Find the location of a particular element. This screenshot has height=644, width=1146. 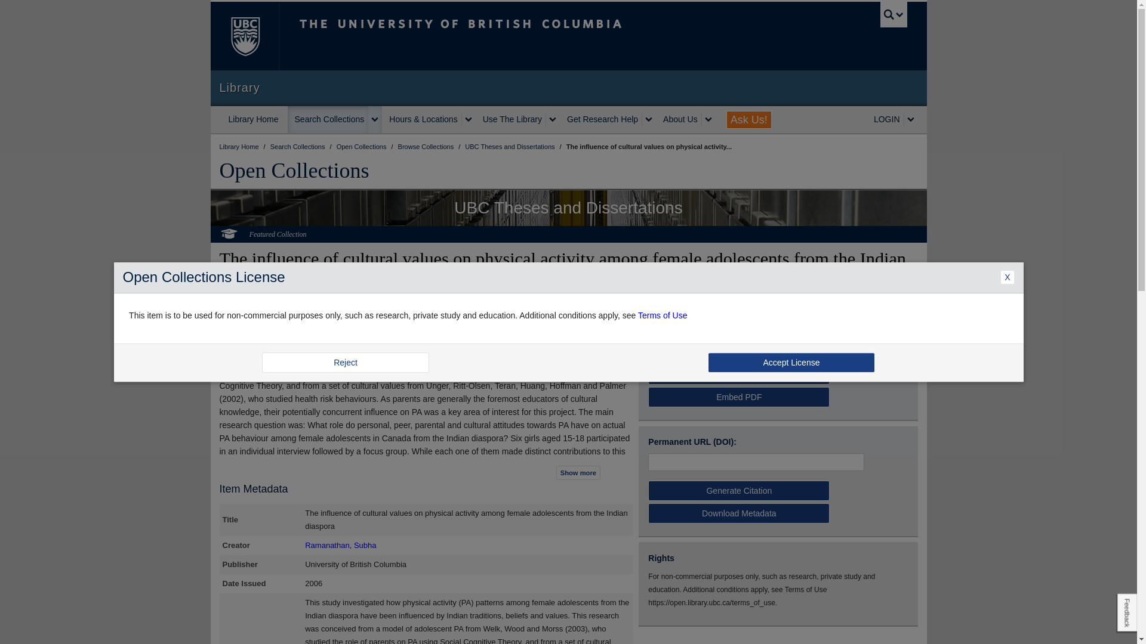

open file is located at coordinates (667, 343).